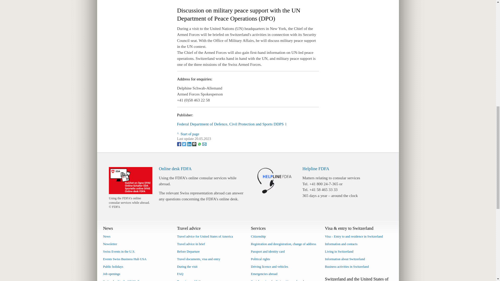  I want to click on External Link, so click(232, 124).